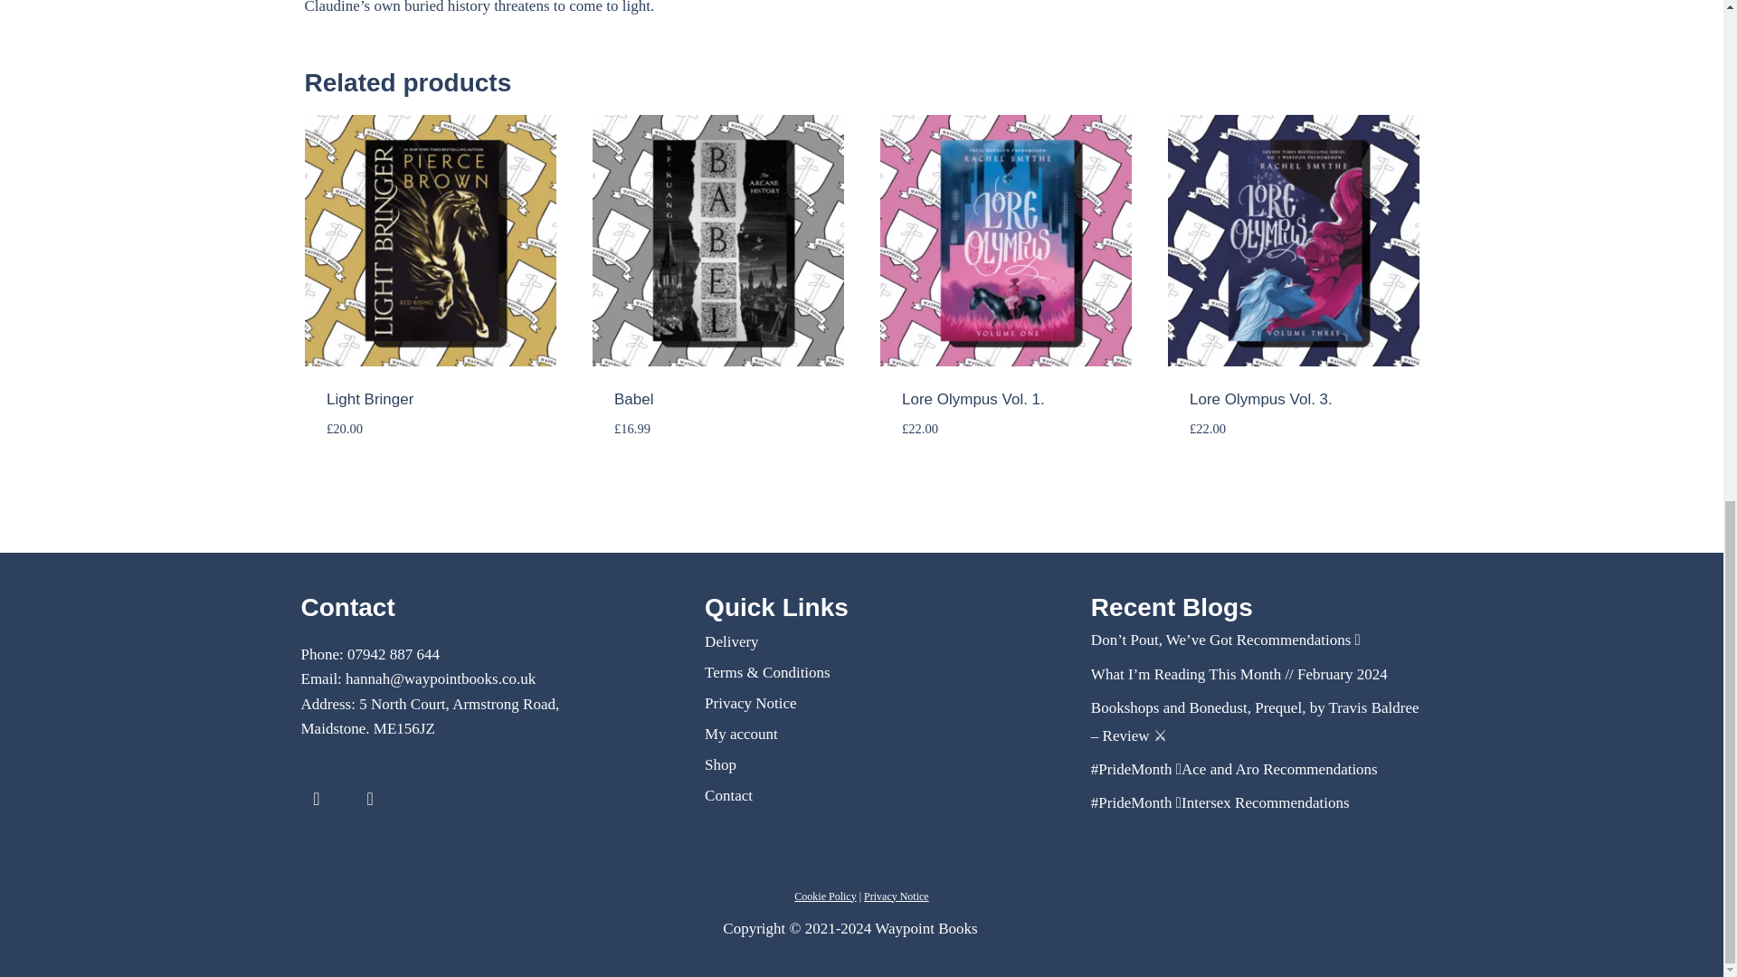 The width and height of the screenshot is (1737, 977). What do you see at coordinates (393, 654) in the screenshot?
I see `07942 887 644` at bounding box center [393, 654].